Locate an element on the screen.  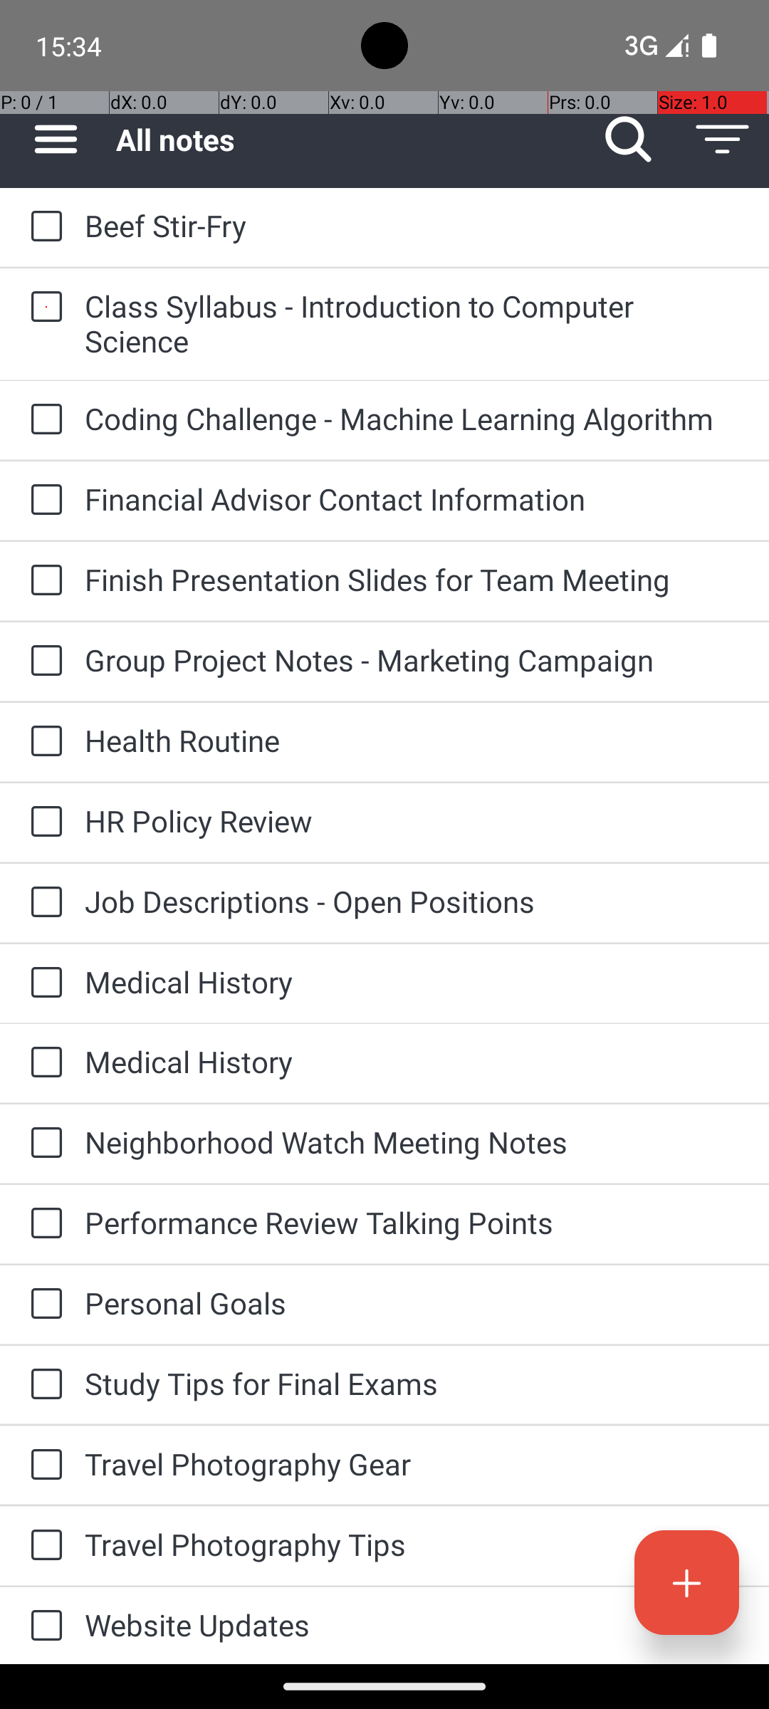
to-do: Class Syllabus - Introduction to Computer Science is located at coordinates (43, 308).